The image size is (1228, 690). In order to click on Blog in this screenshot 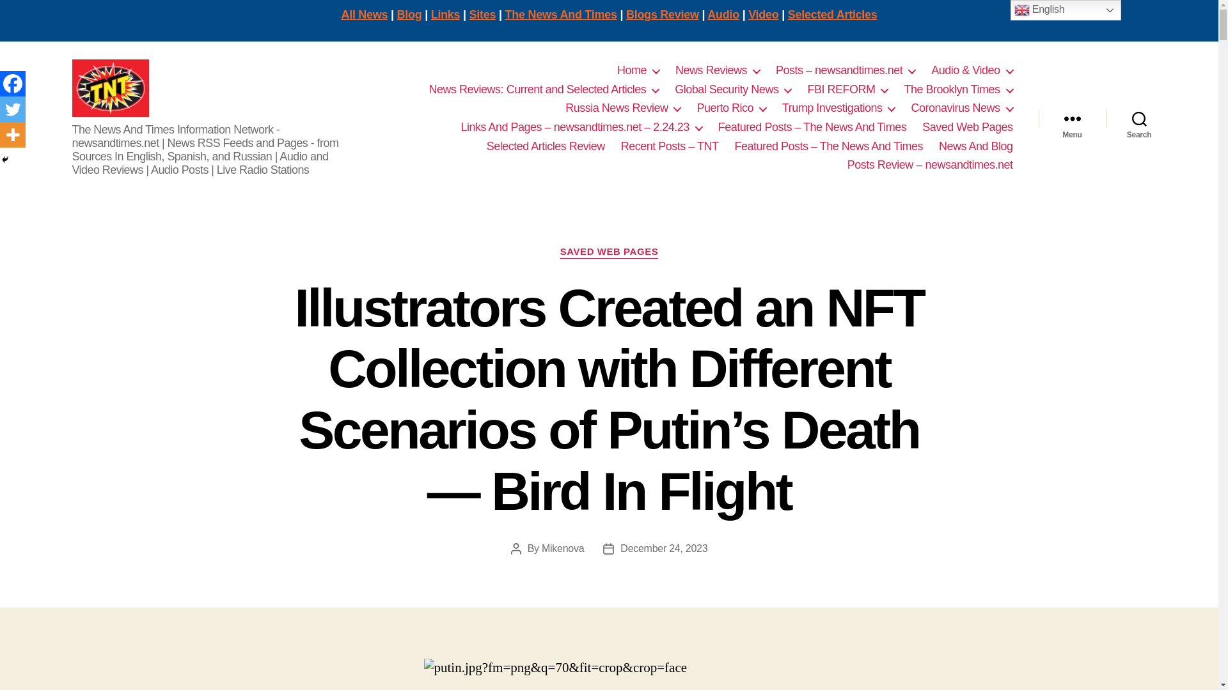, I will do `click(409, 14)`.